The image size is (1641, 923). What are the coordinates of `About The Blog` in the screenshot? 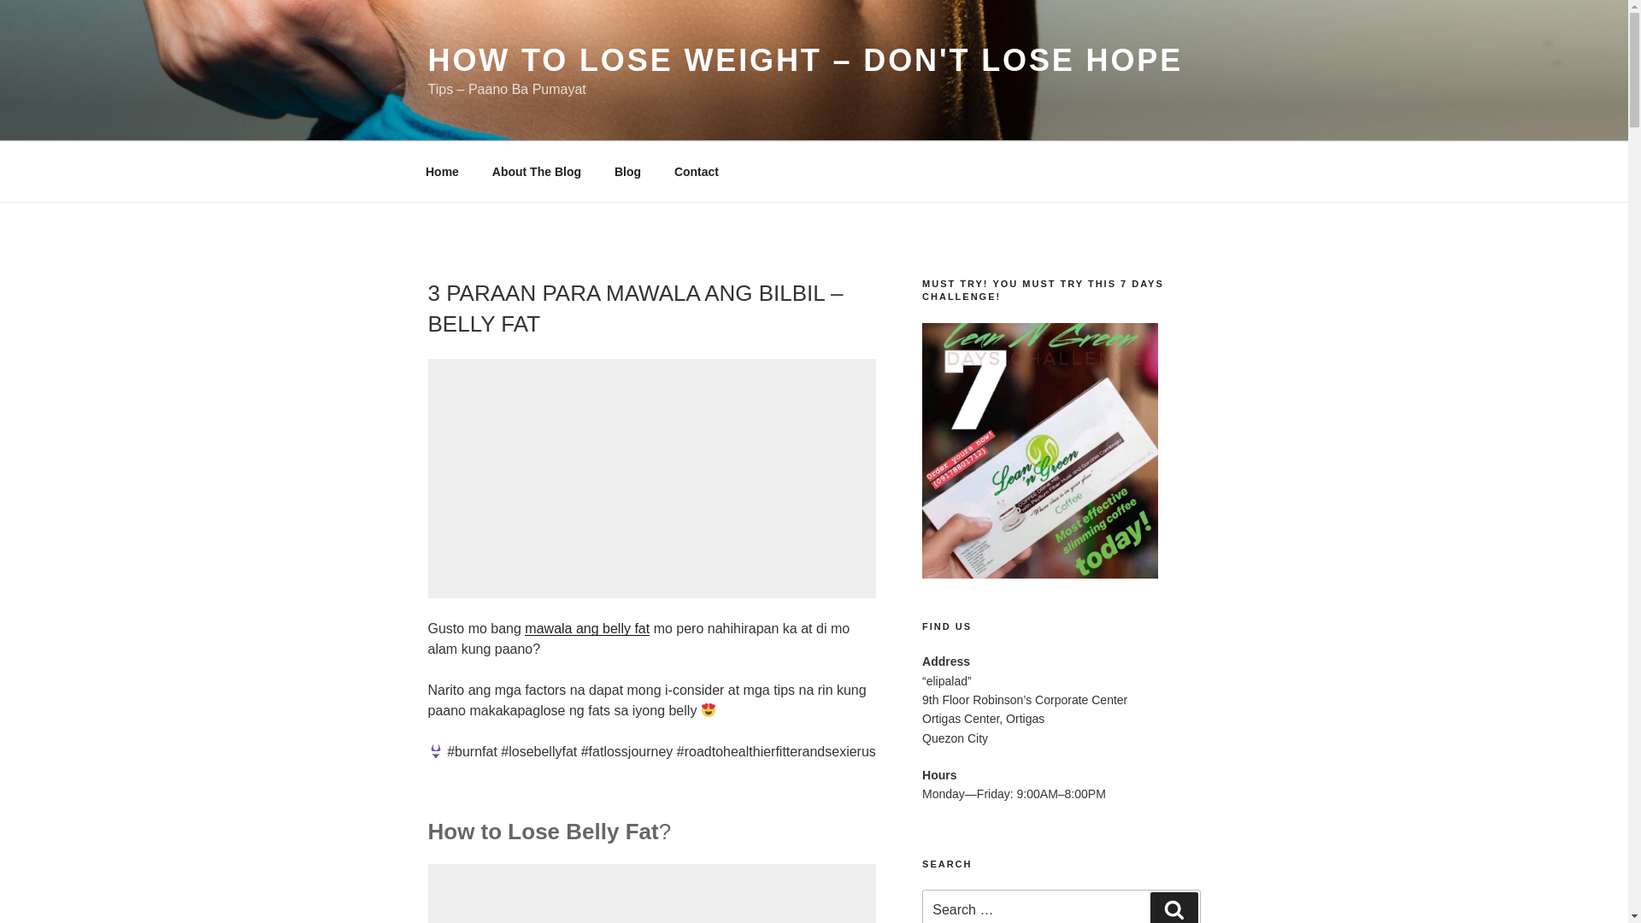 It's located at (536, 171).